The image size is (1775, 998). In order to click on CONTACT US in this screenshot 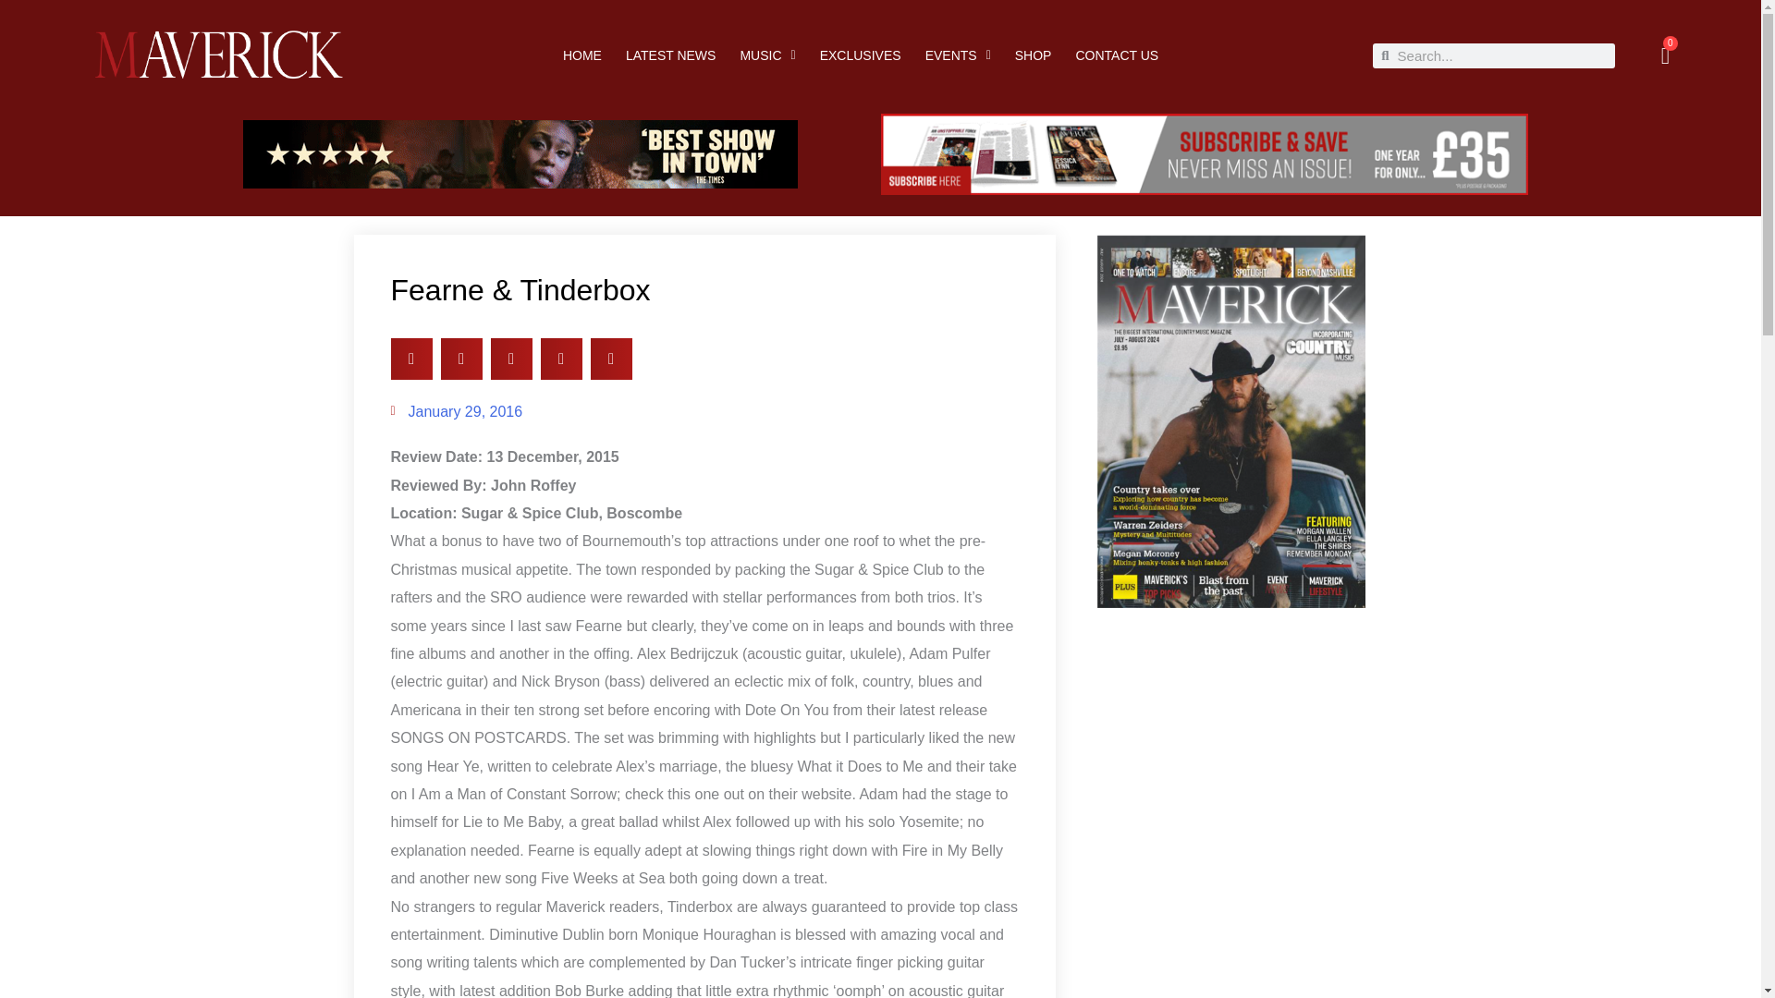, I will do `click(1664, 55)`.